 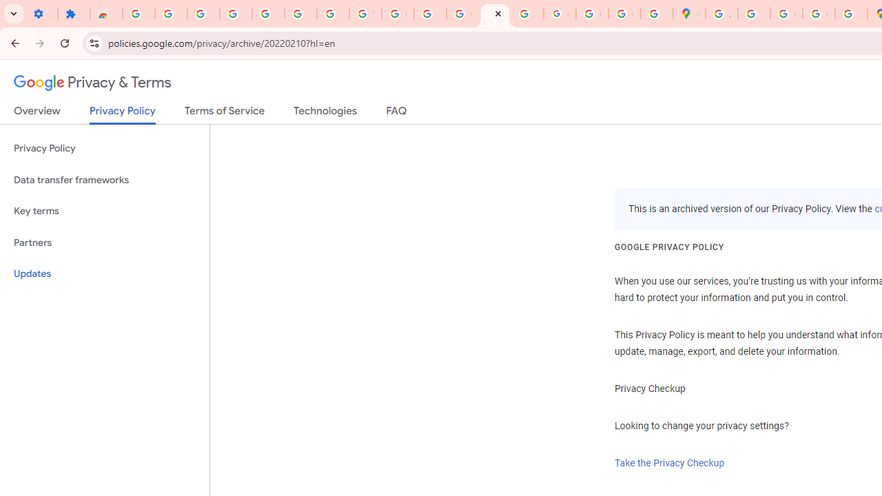 What do you see at coordinates (106, 14) in the screenshot?
I see `Reviews: Helix Fruit Jump Arcade Game` at bounding box center [106, 14].